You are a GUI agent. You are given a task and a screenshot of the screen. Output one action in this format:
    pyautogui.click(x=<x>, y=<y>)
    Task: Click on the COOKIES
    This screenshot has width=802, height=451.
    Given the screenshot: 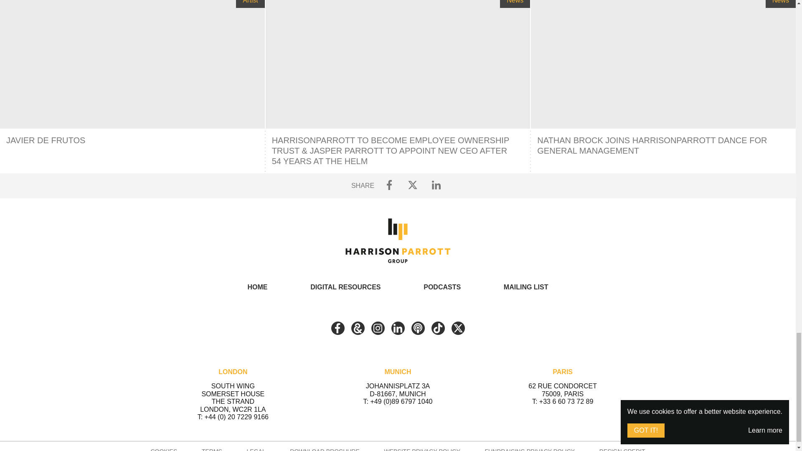 What is the action you would take?
    pyautogui.click(x=164, y=449)
    